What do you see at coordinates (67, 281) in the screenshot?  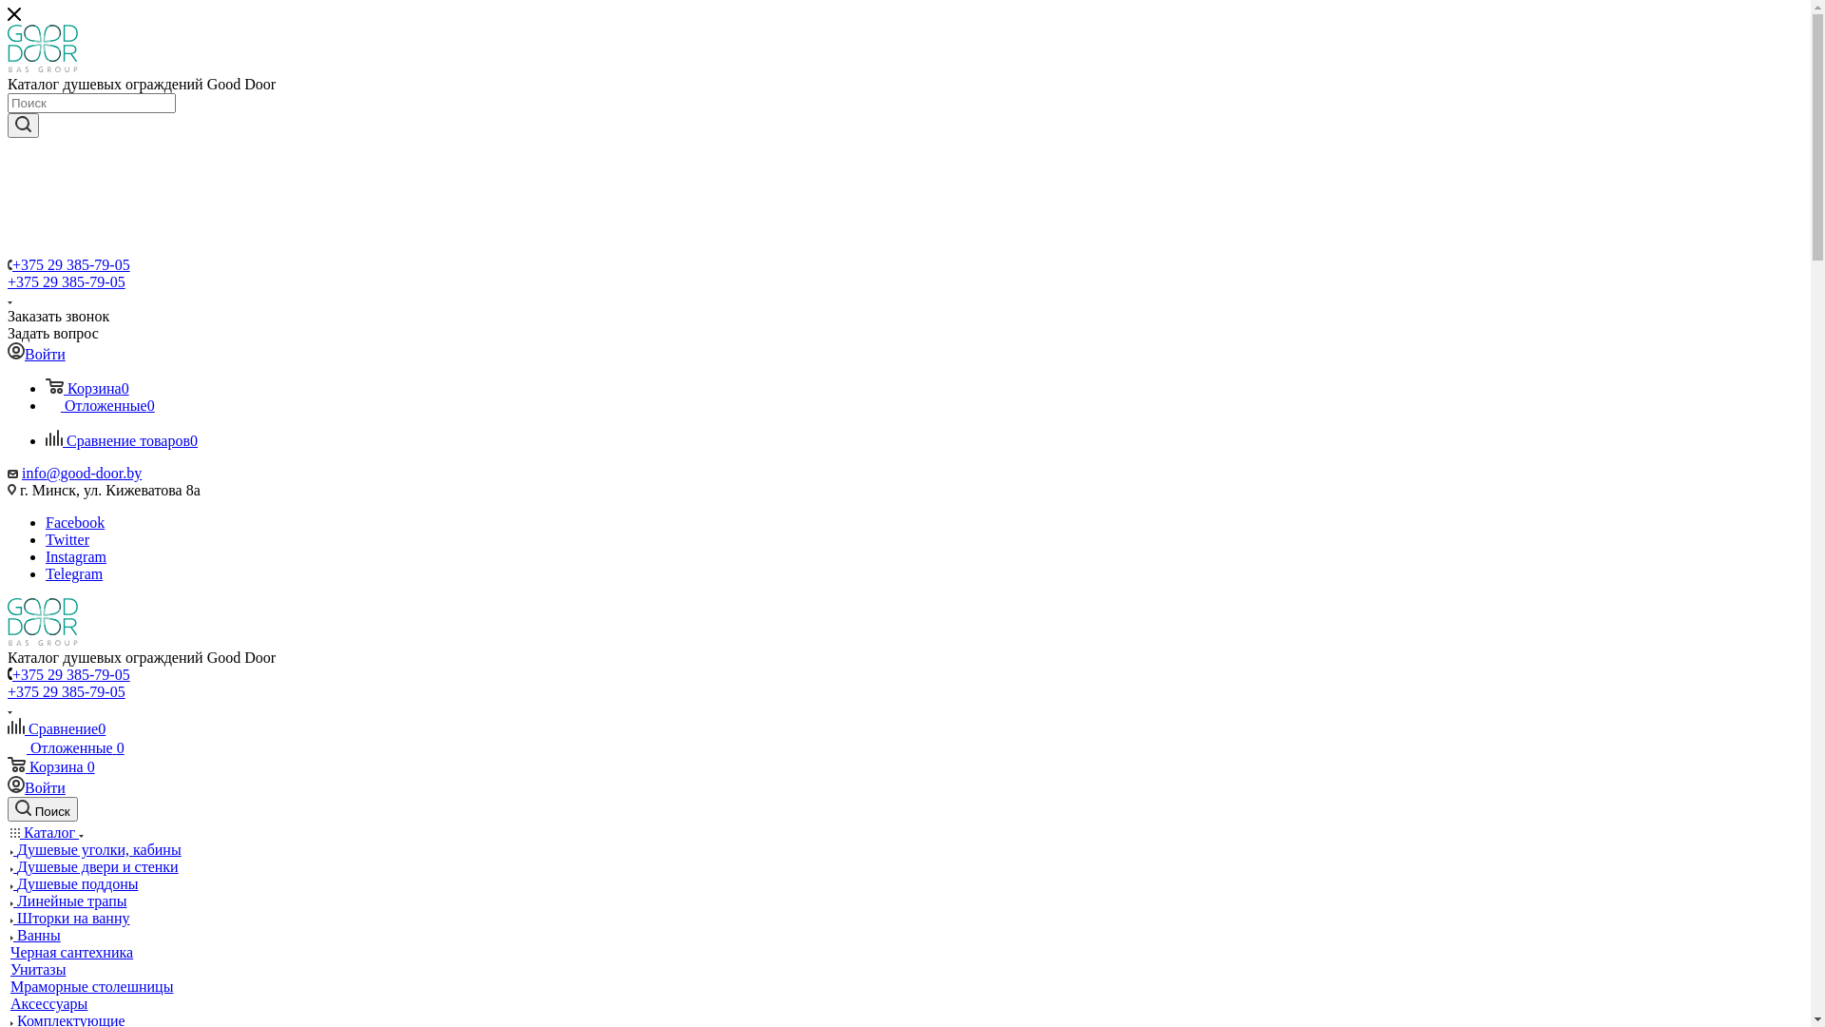 I see `+375 29 385-79-05` at bounding box center [67, 281].